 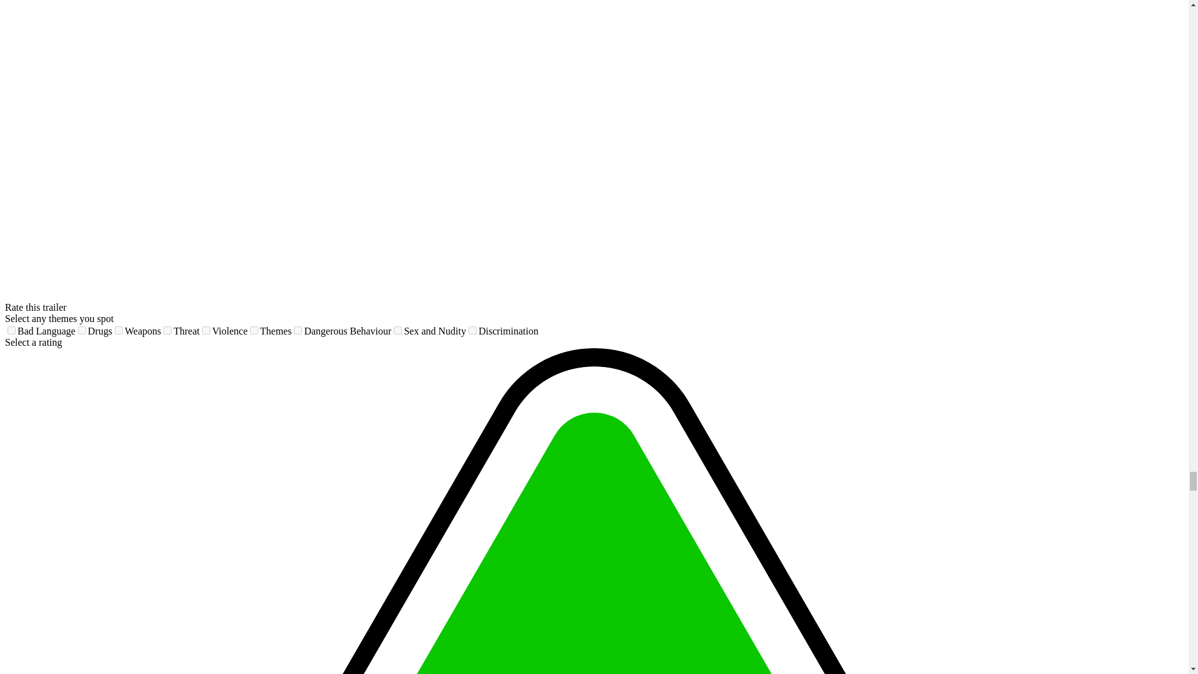 I want to click on Threat, so click(x=167, y=330).